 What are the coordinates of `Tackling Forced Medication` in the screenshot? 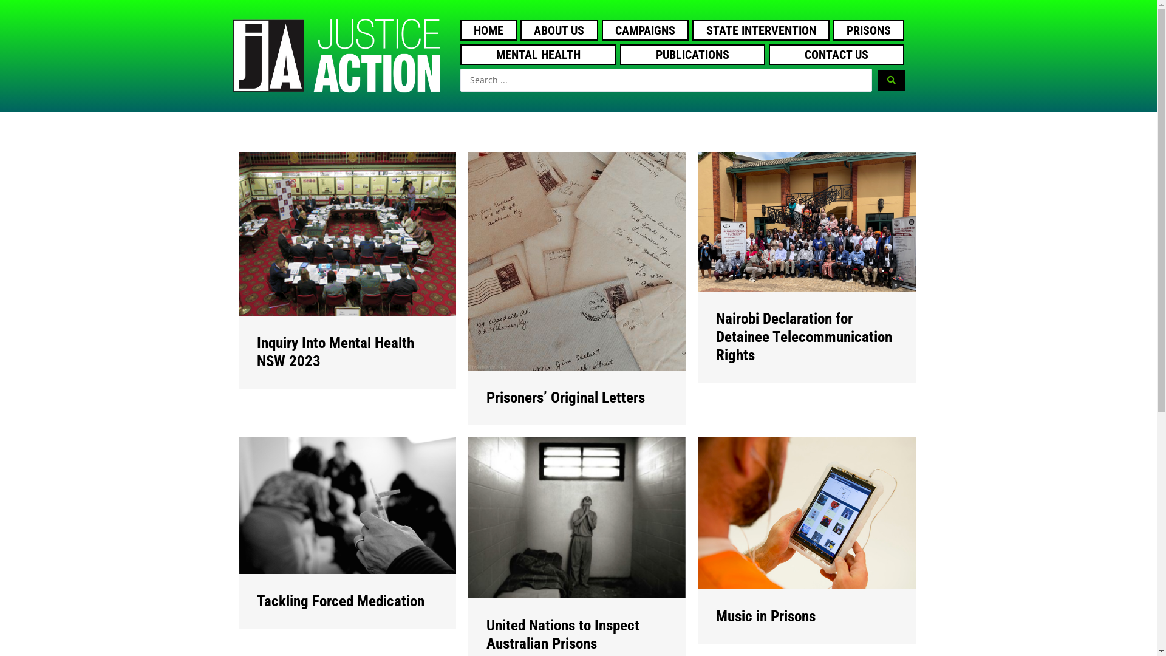 It's located at (347, 504).